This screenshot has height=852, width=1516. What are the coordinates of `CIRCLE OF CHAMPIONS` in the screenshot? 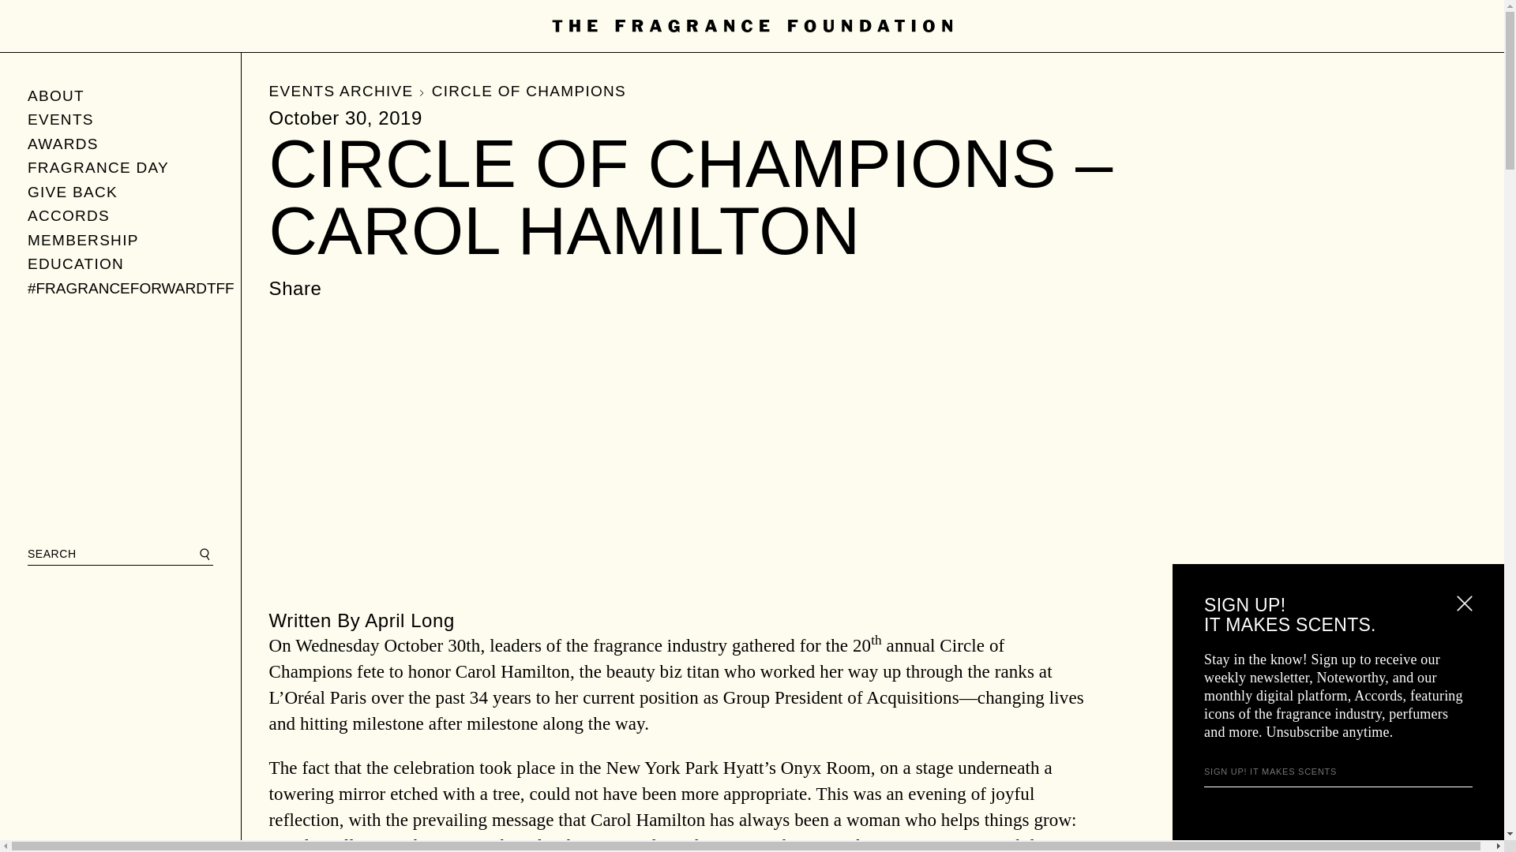 It's located at (529, 91).